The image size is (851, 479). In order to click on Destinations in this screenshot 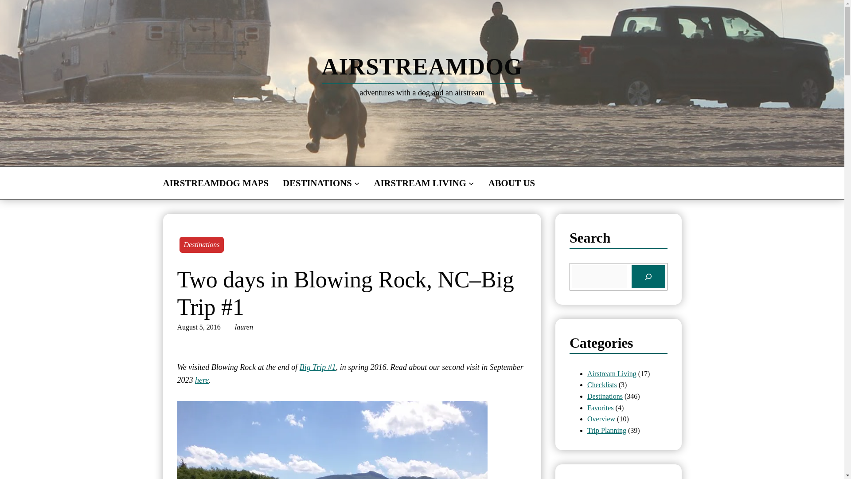, I will do `click(201, 245)`.